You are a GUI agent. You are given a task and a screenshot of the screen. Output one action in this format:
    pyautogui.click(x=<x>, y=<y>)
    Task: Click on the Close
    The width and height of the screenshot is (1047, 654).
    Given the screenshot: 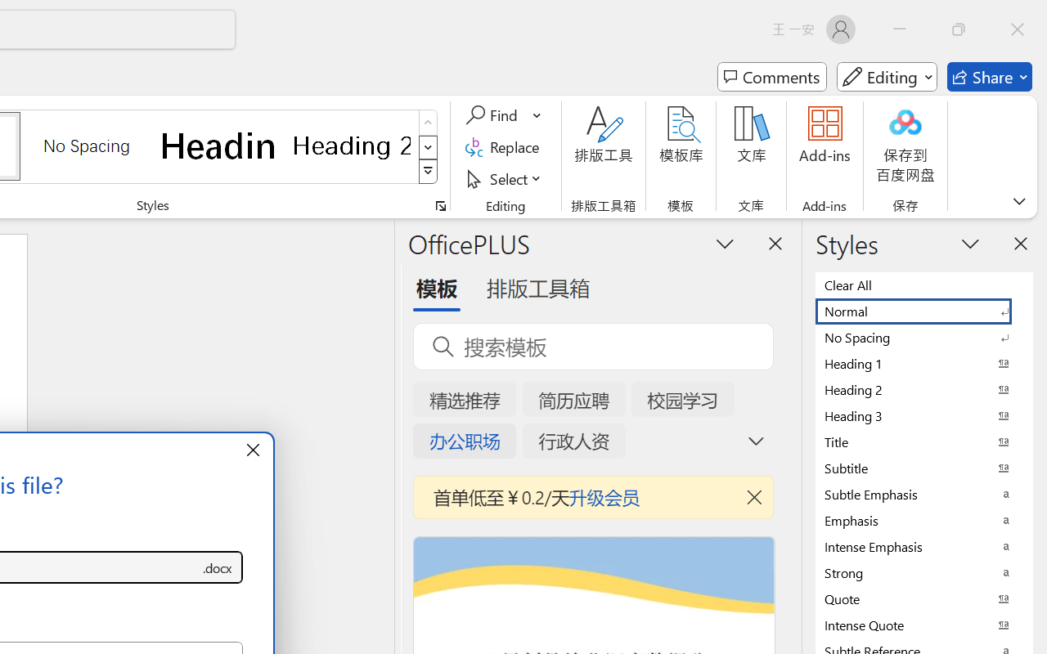 What is the action you would take?
    pyautogui.click(x=1018, y=29)
    